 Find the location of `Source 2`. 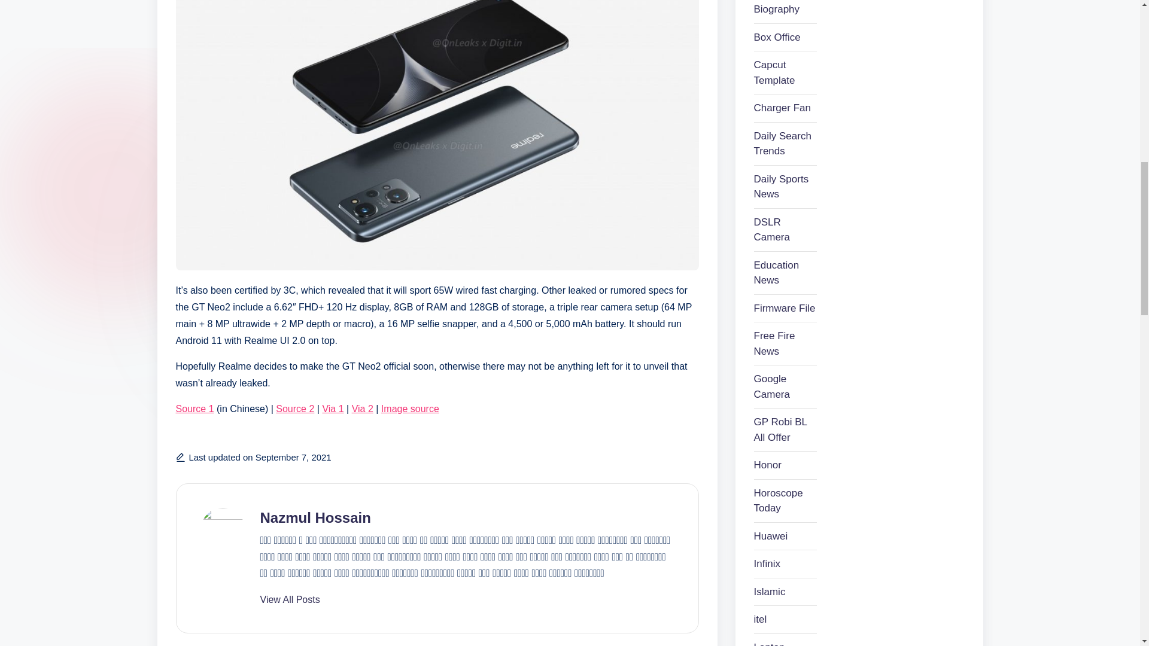

Source 2 is located at coordinates (294, 409).